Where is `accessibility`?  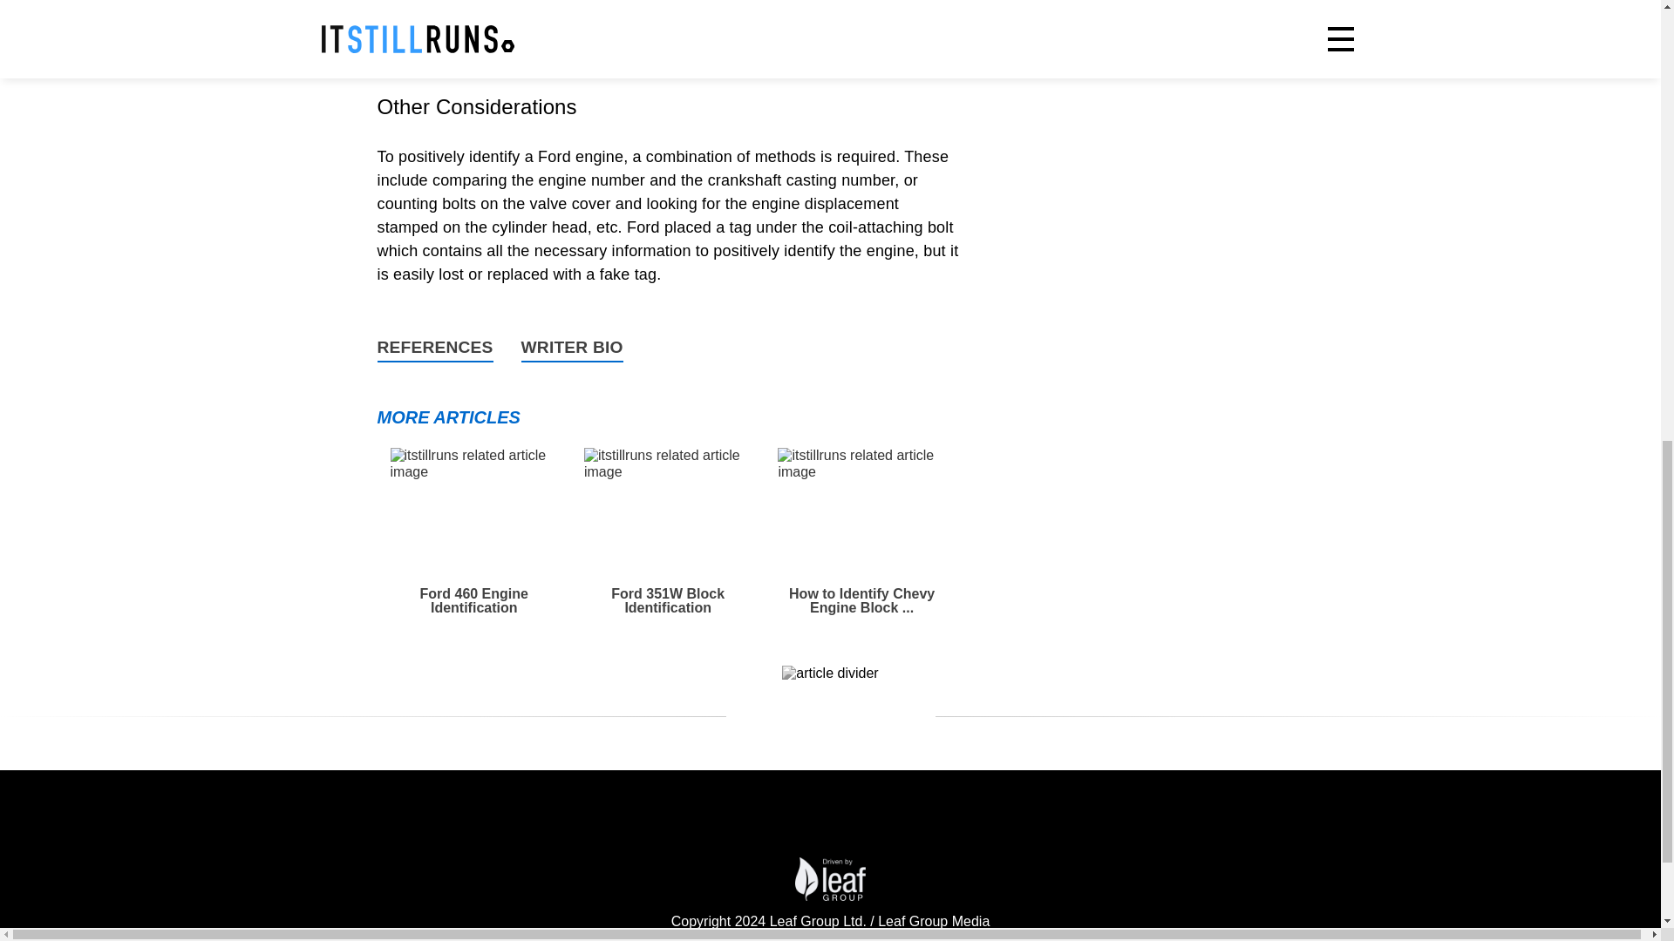
accessibility is located at coordinates (497, 939).